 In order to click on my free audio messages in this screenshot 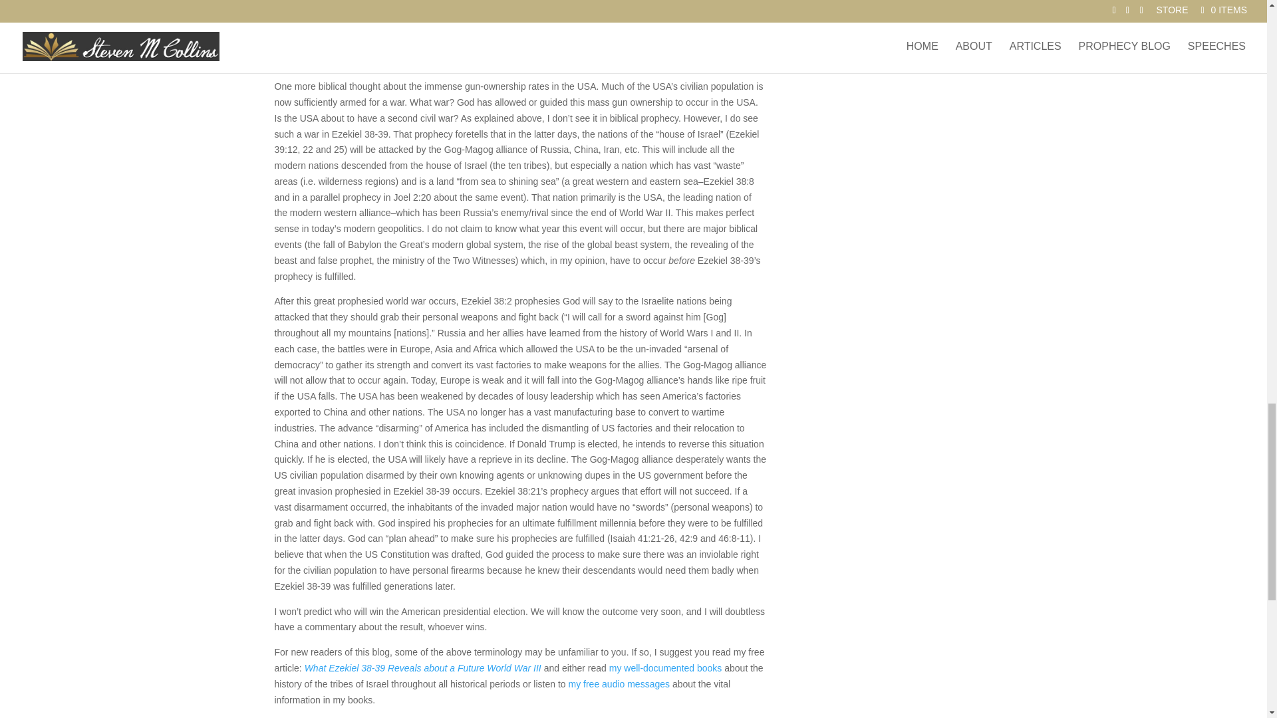, I will do `click(619, 683)`.